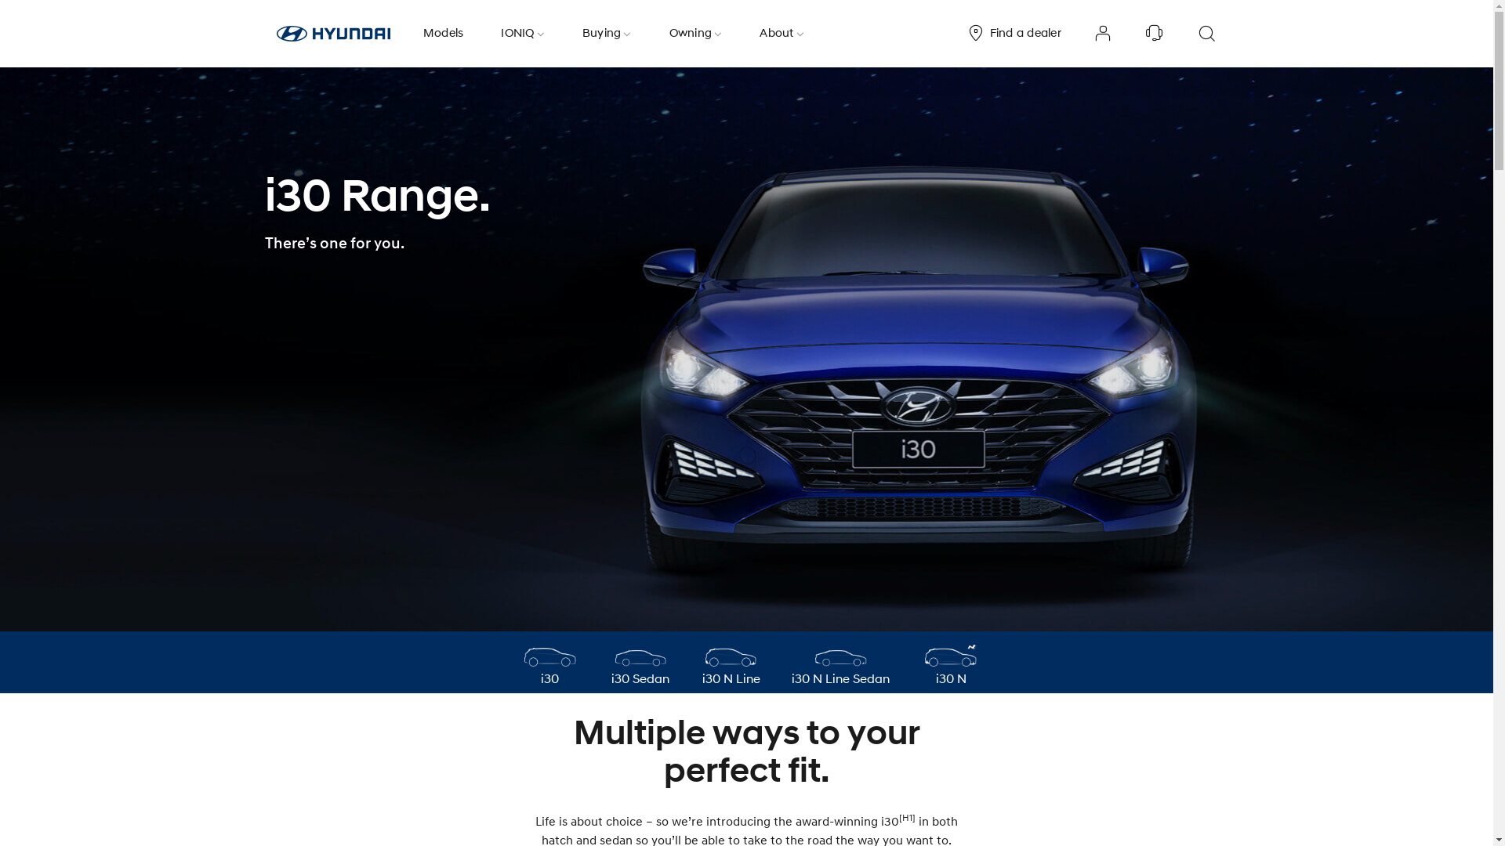  Describe the element at coordinates (950, 660) in the screenshot. I see `i30 N` at that location.